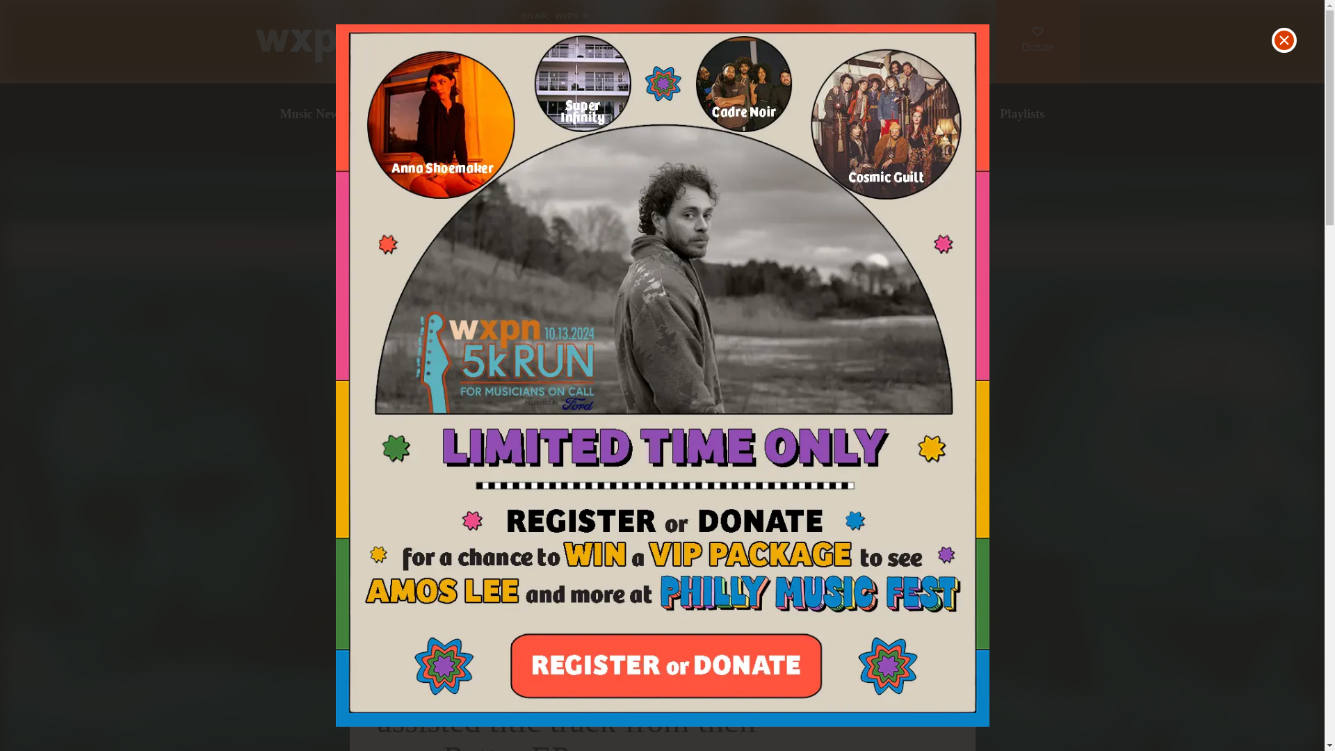  I want to click on Mute, so click(489, 42).